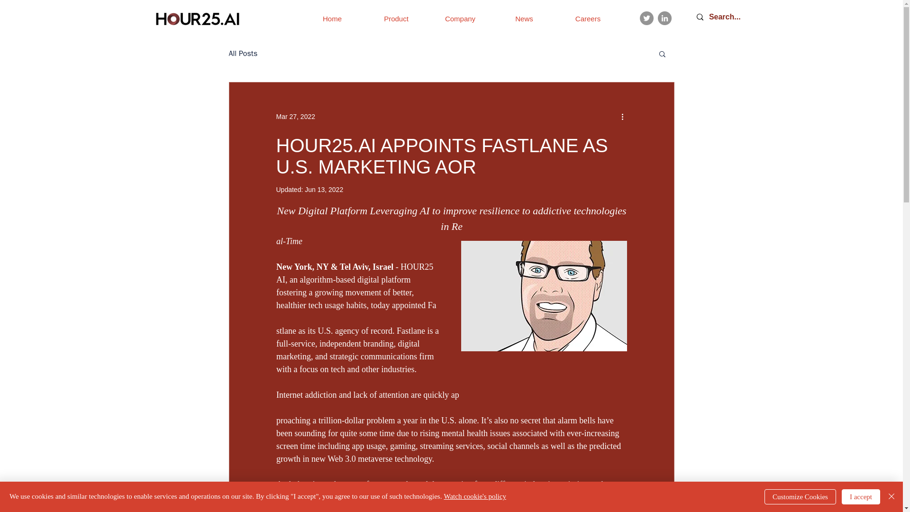  What do you see at coordinates (295, 116) in the screenshot?
I see `Mar 27, 2022` at bounding box center [295, 116].